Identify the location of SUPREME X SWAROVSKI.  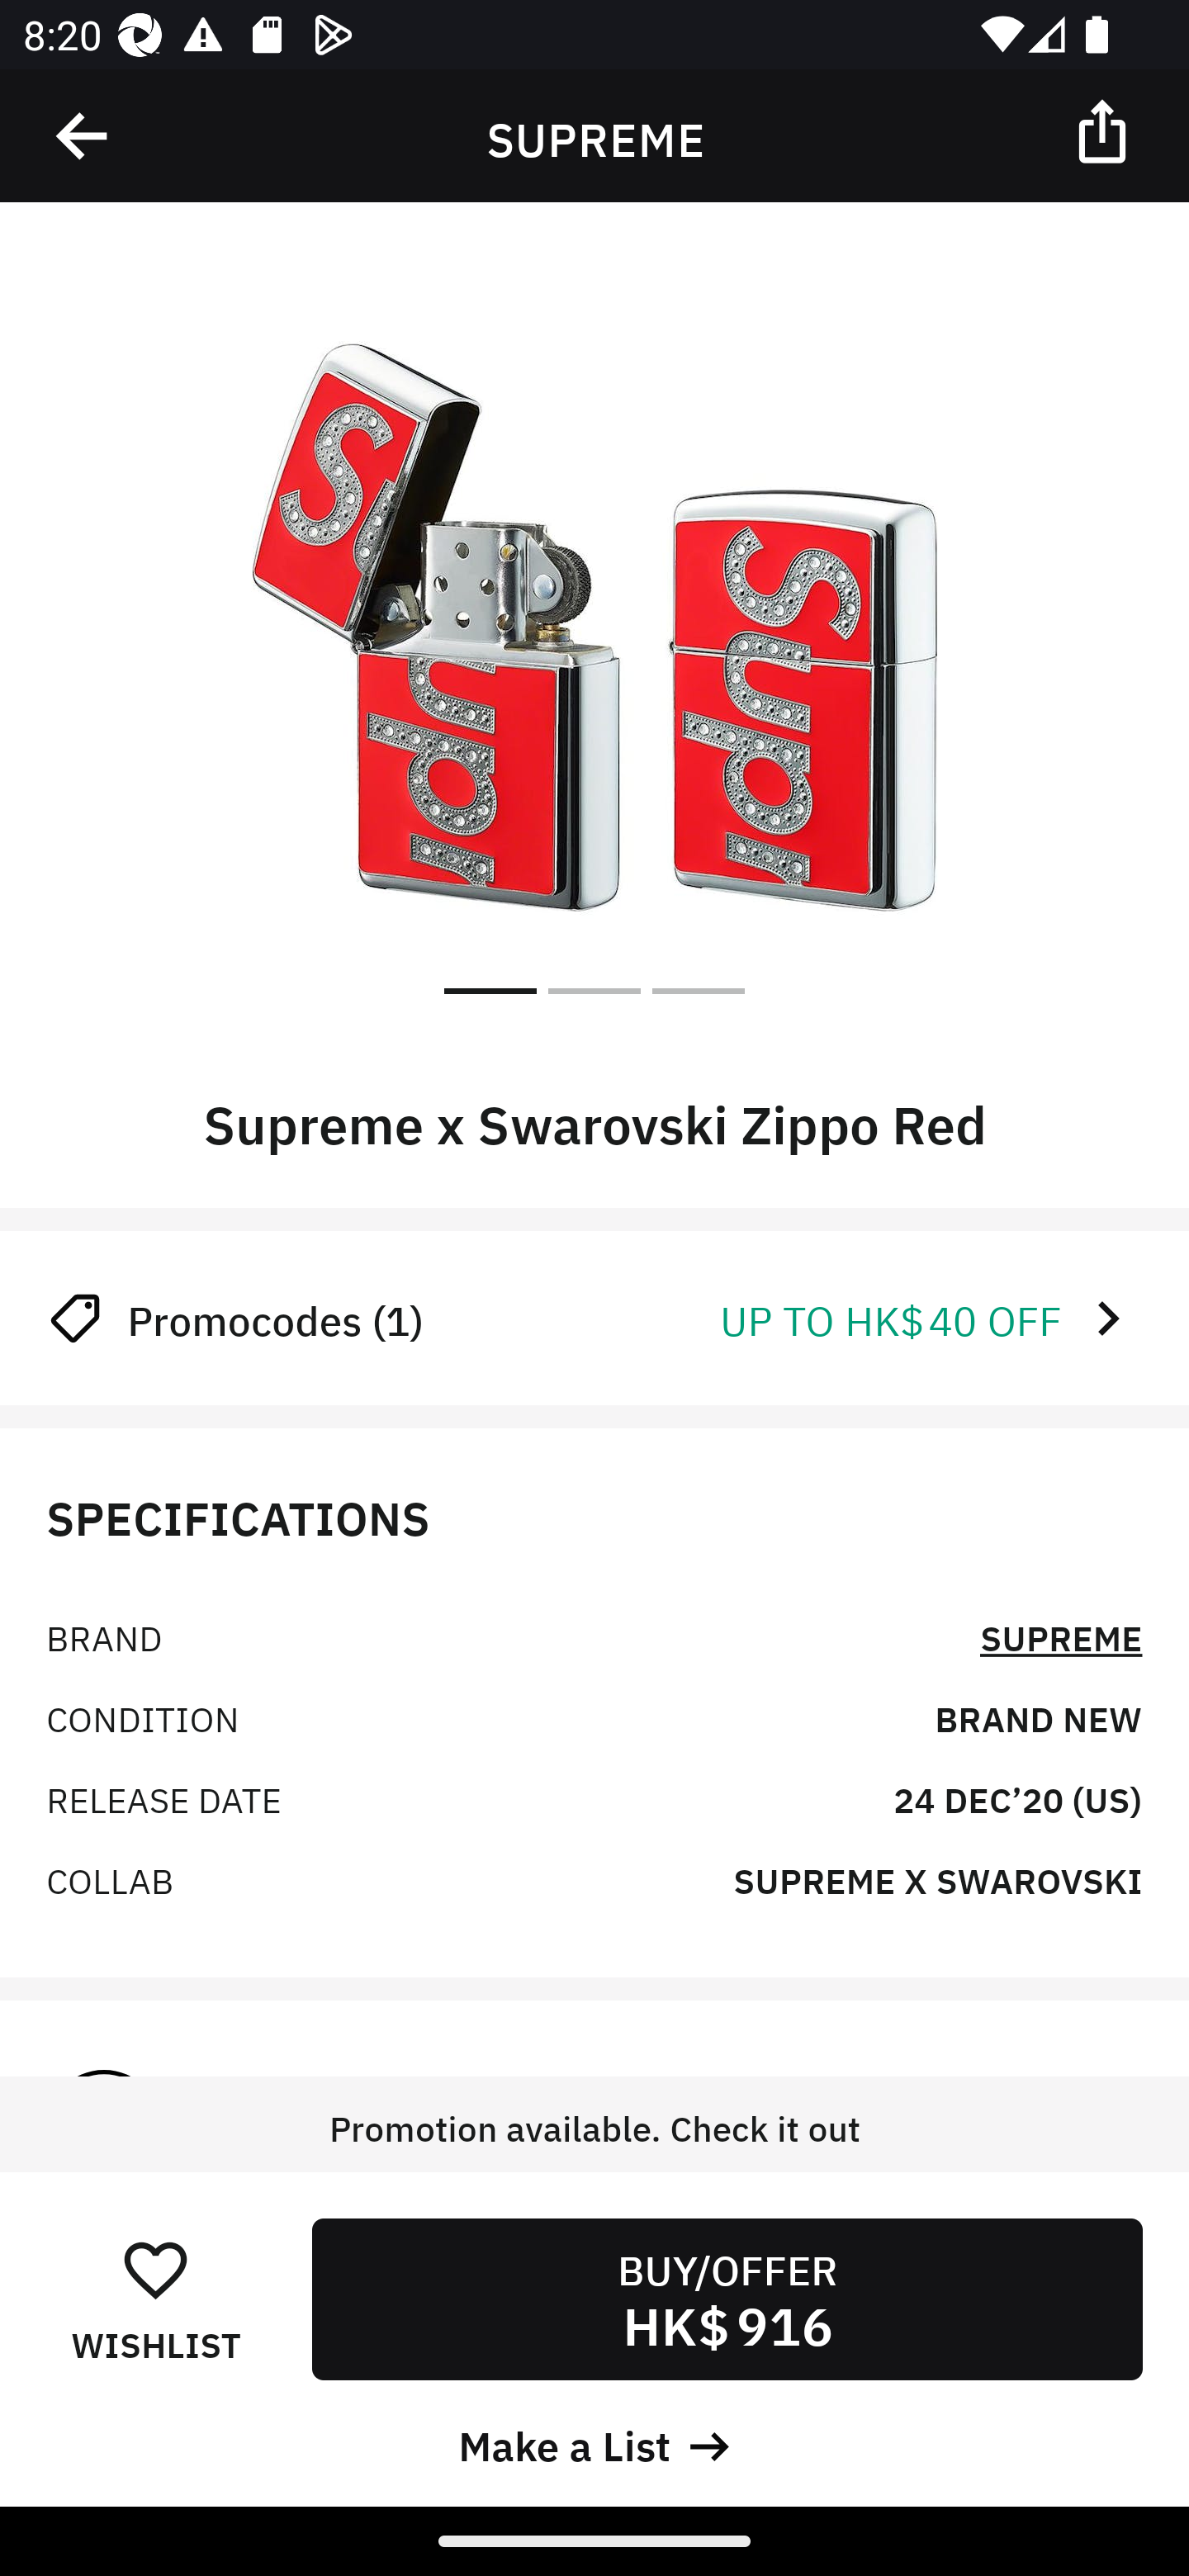
(938, 1879).